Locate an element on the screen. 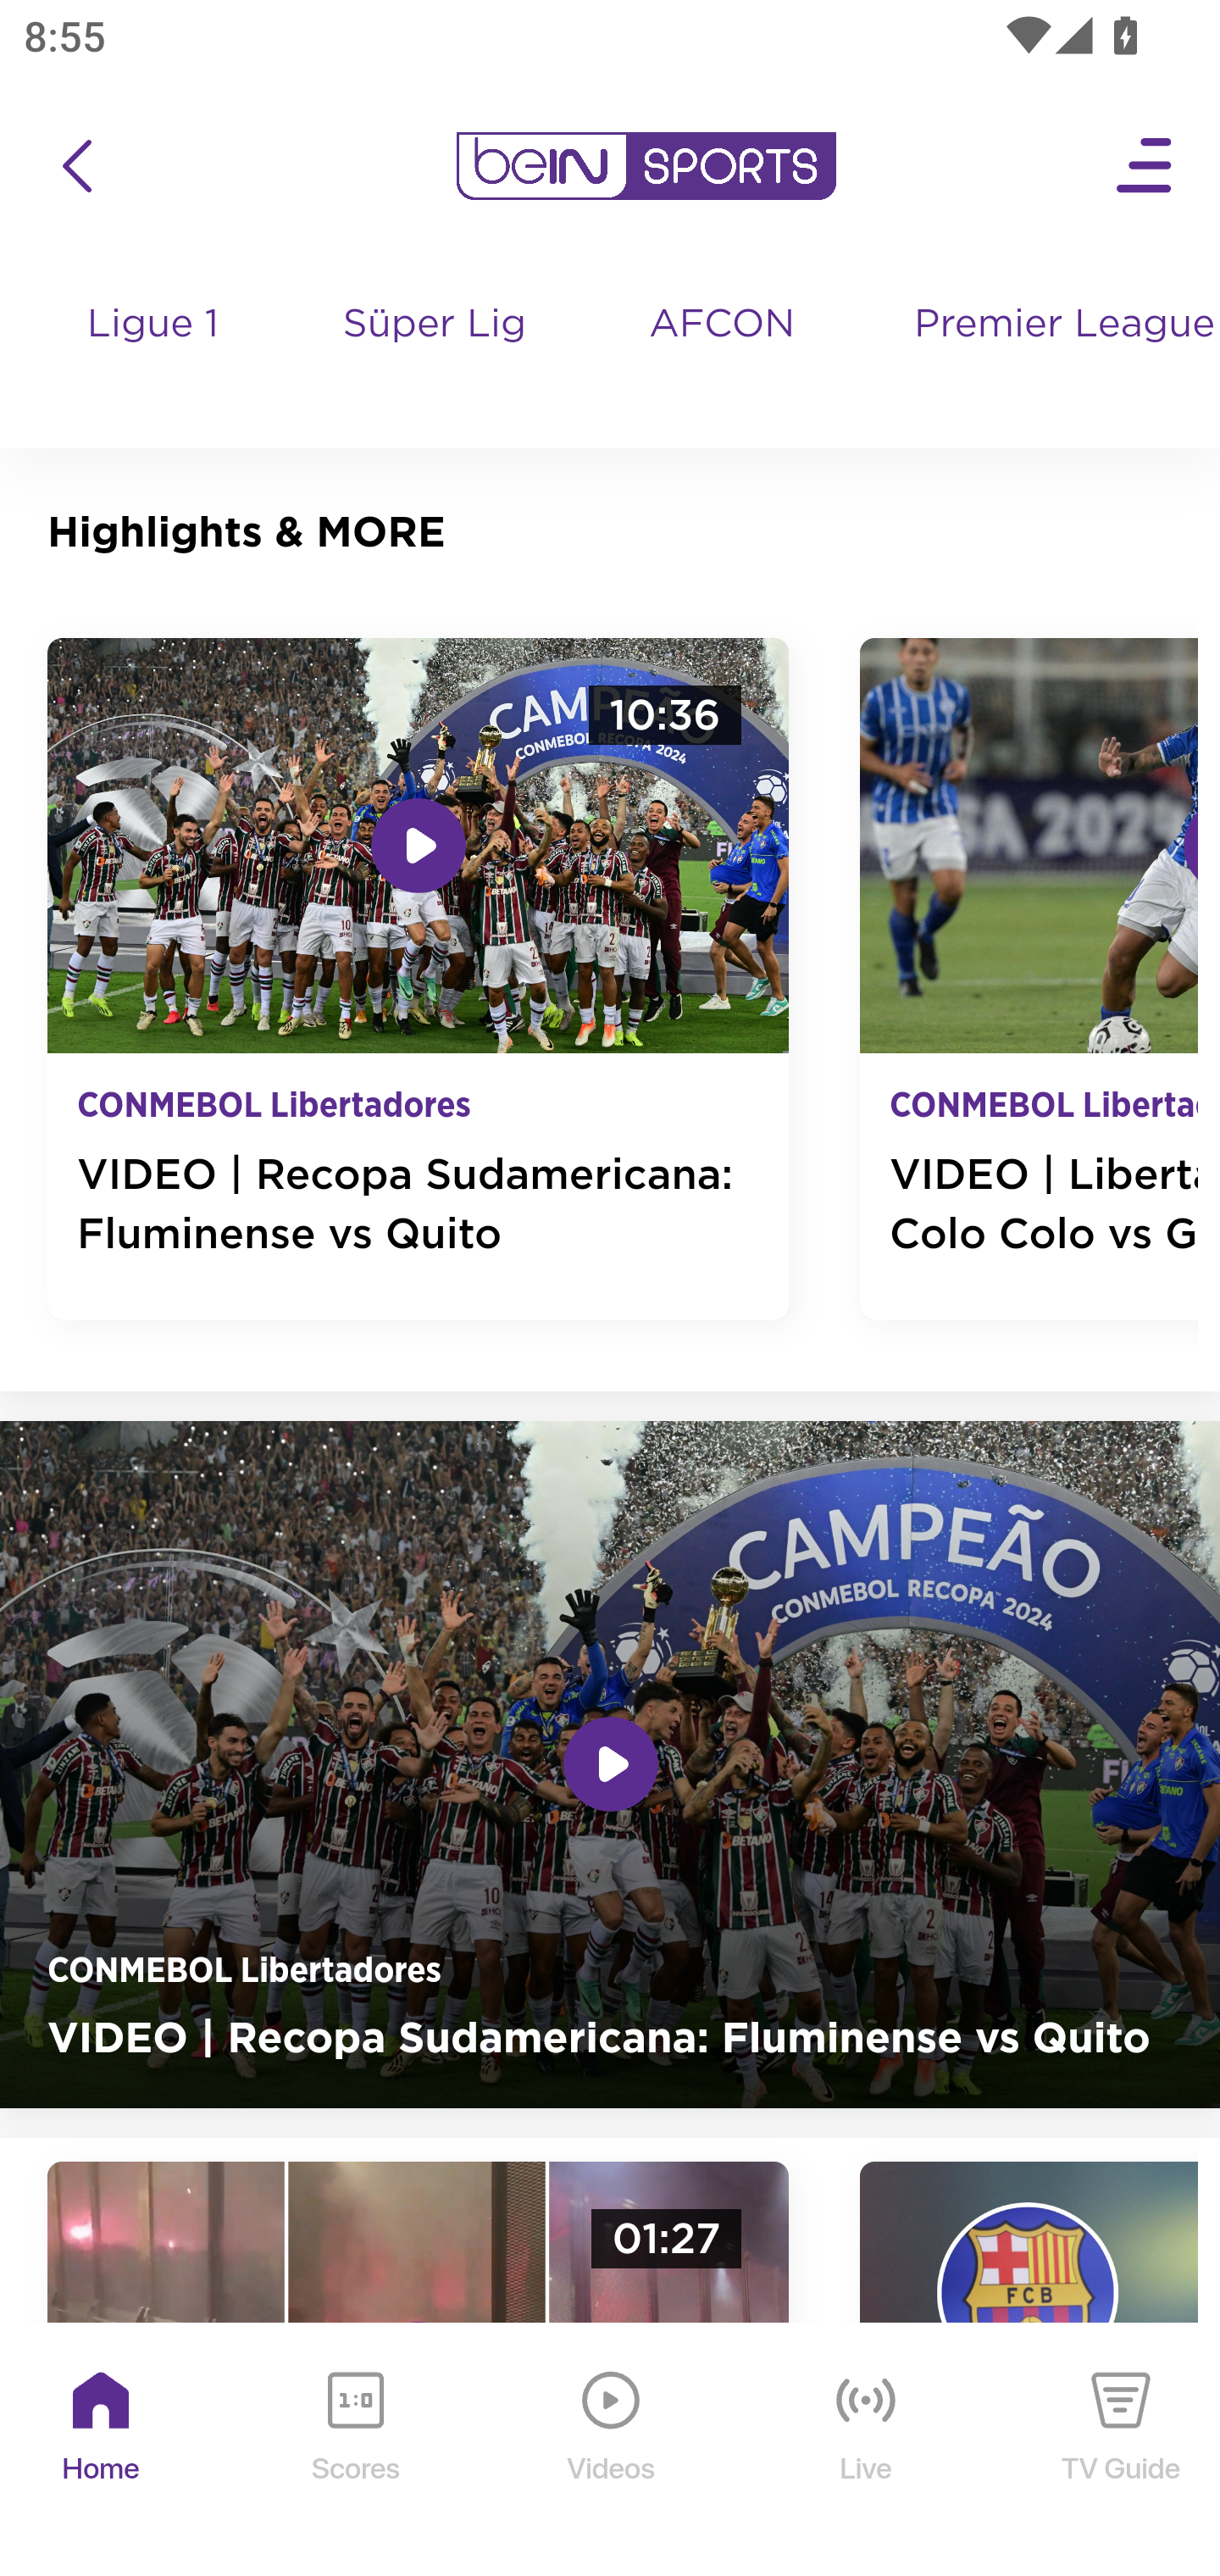 The width and height of the screenshot is (1220, 2576). Scores Scores Icon Scores is located at coordinates (355, 2451).